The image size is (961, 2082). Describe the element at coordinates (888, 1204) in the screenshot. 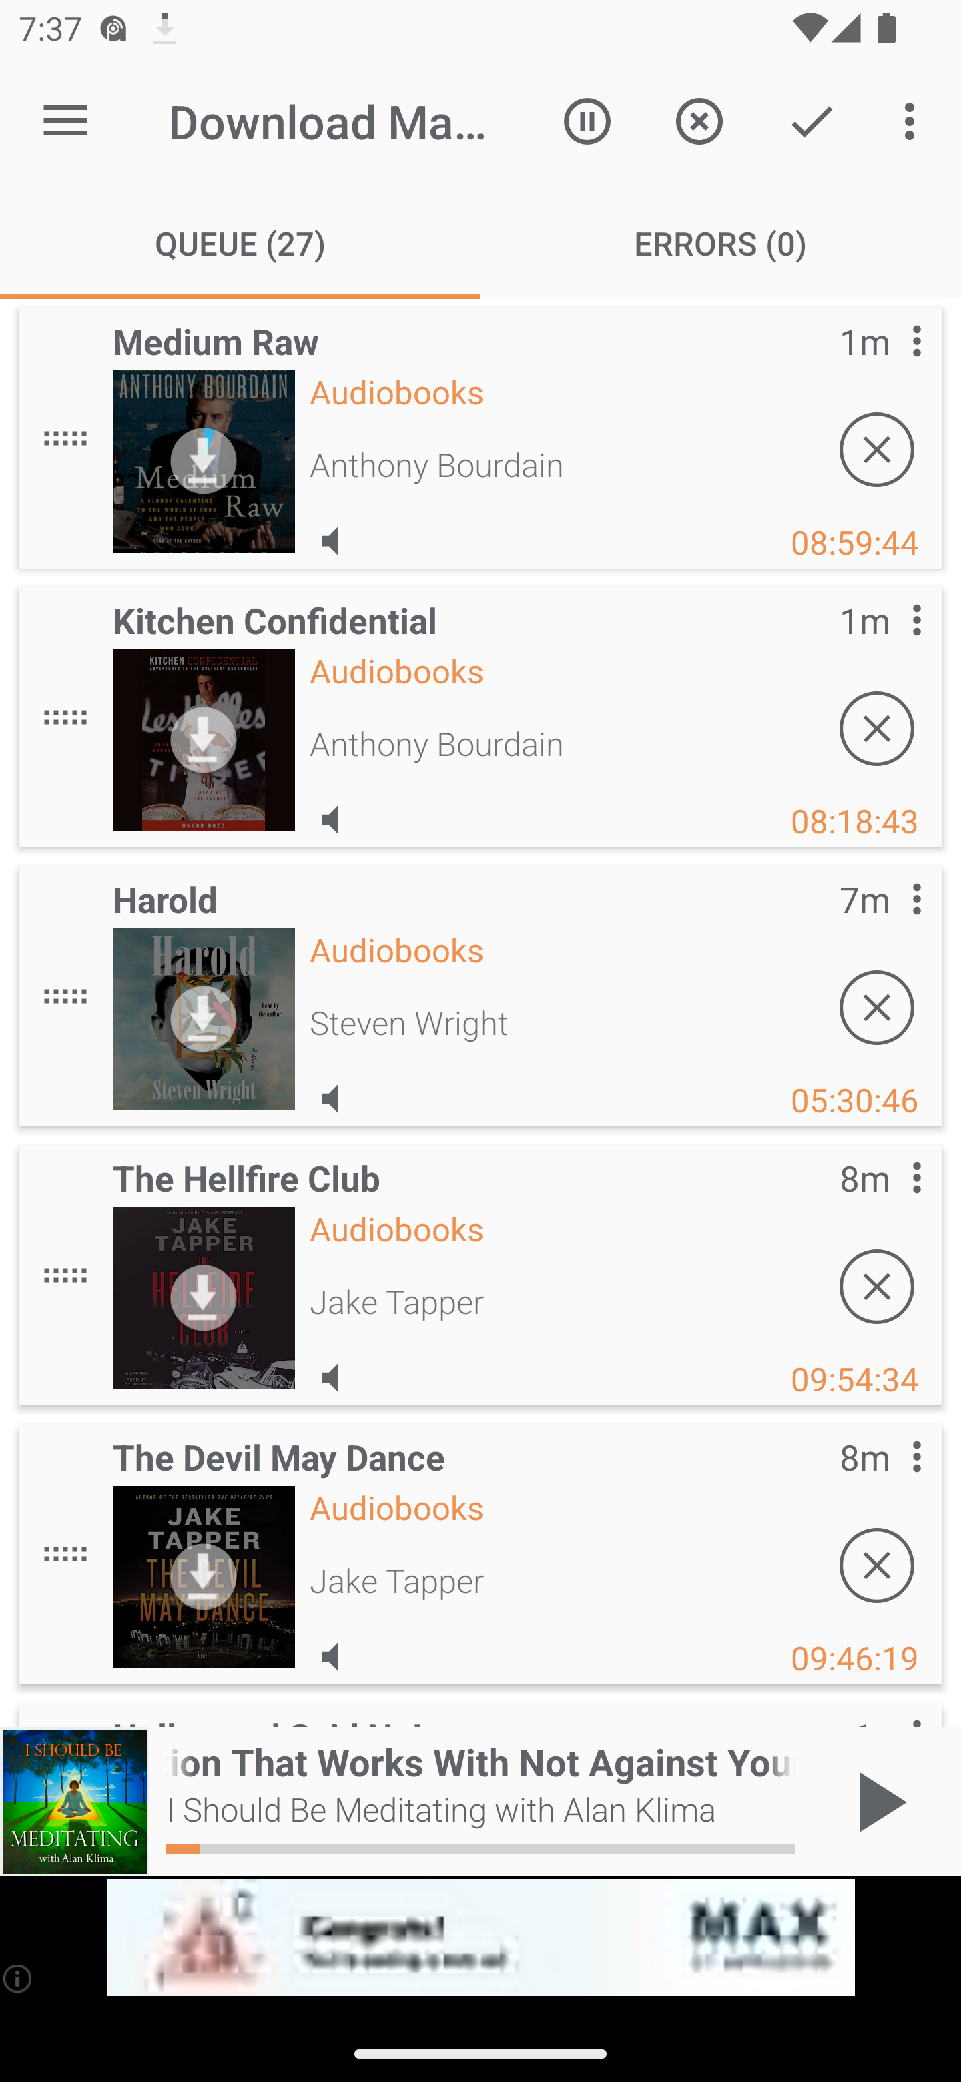

I see `Contextual menu` at that location.